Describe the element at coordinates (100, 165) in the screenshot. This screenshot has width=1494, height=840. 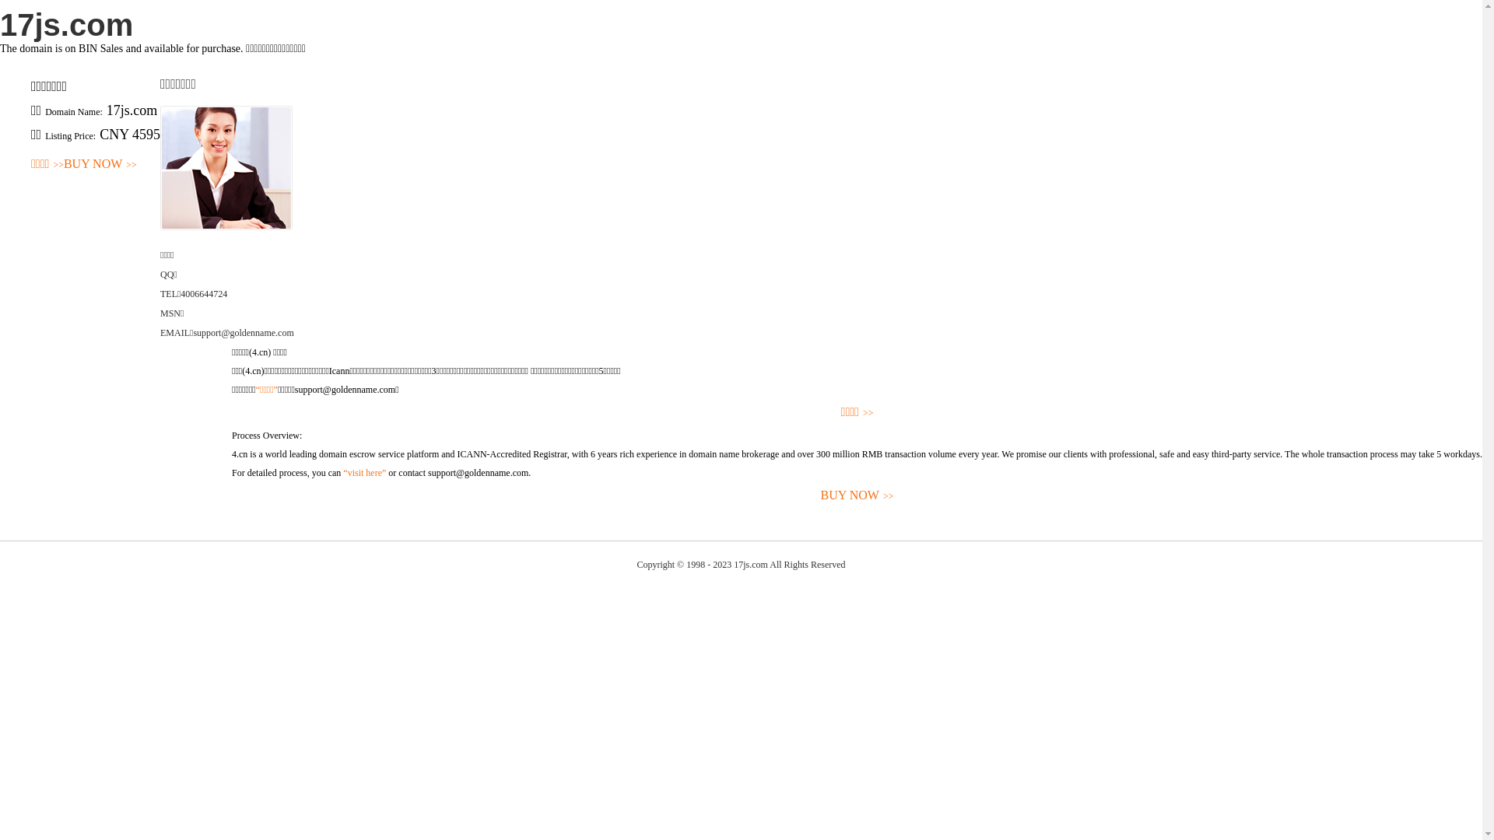
I see `BUY NOW>>` at that location.